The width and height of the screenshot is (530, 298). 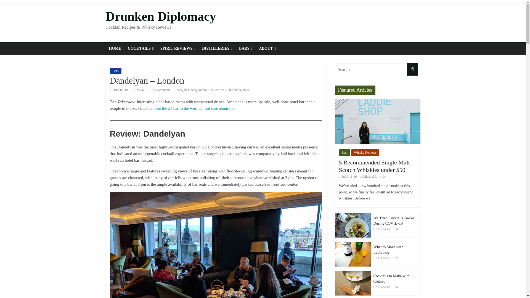 I want to click on ABOUT, so click(x=267, y=49).